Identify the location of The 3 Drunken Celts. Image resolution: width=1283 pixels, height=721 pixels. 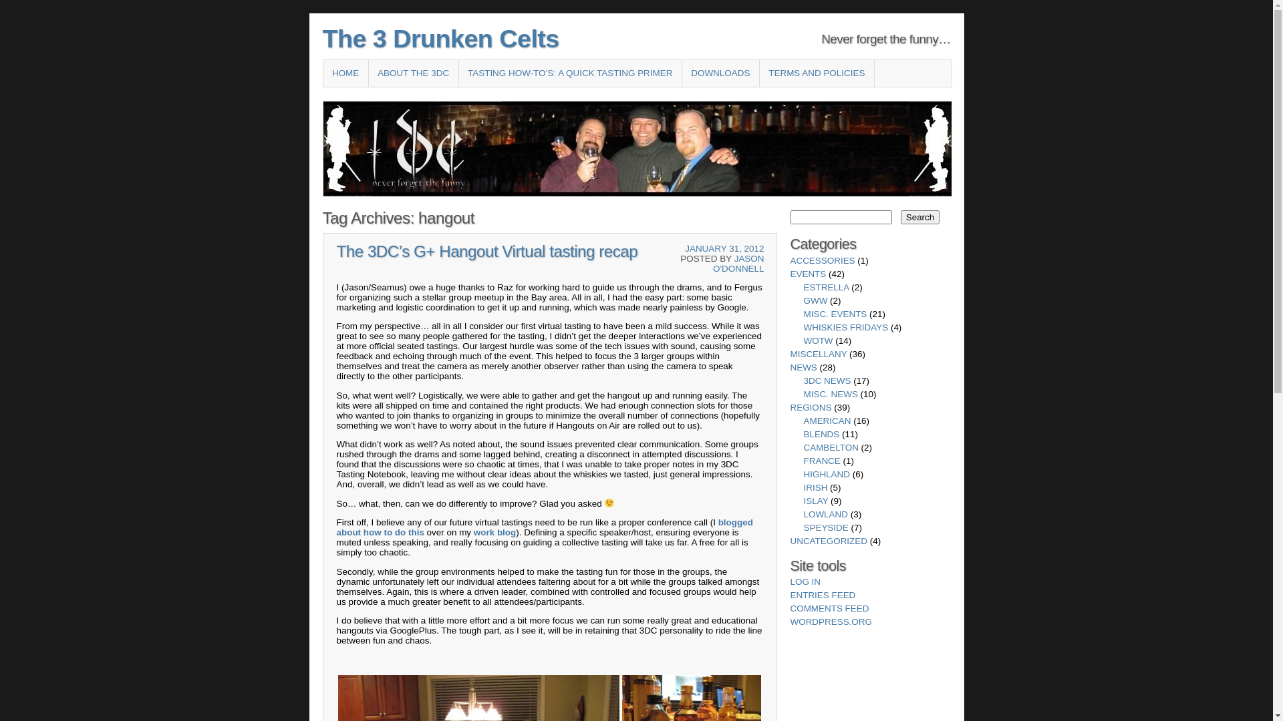
(440, 39).